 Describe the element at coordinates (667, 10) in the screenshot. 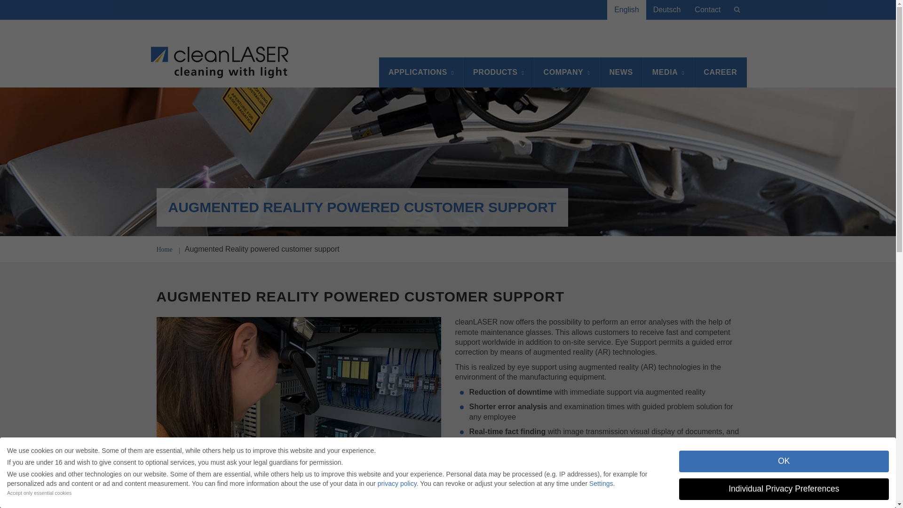

I see `Deutsch` at that location.